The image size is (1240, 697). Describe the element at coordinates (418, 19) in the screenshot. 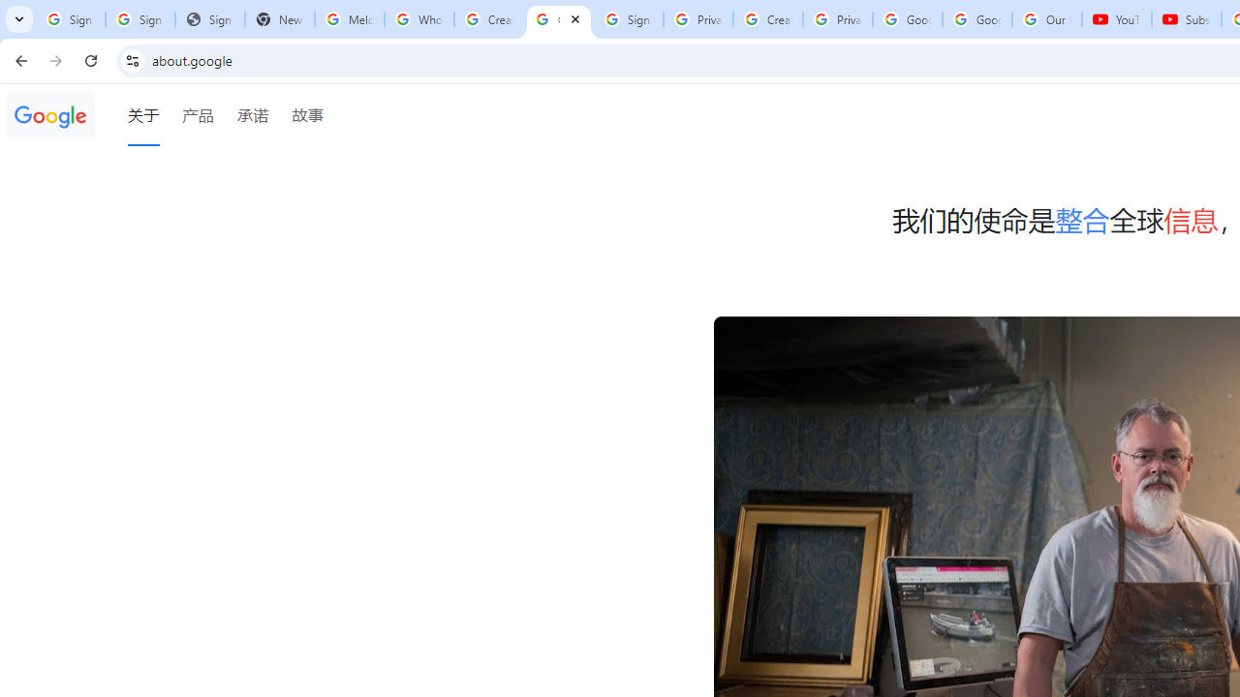

I see `Who is my administrator? - Google Account Help` at that location.